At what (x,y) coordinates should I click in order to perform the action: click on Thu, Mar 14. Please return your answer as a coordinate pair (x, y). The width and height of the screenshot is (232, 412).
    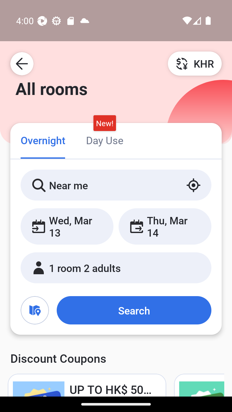
    Looking at the image, I should click on (165, 226).